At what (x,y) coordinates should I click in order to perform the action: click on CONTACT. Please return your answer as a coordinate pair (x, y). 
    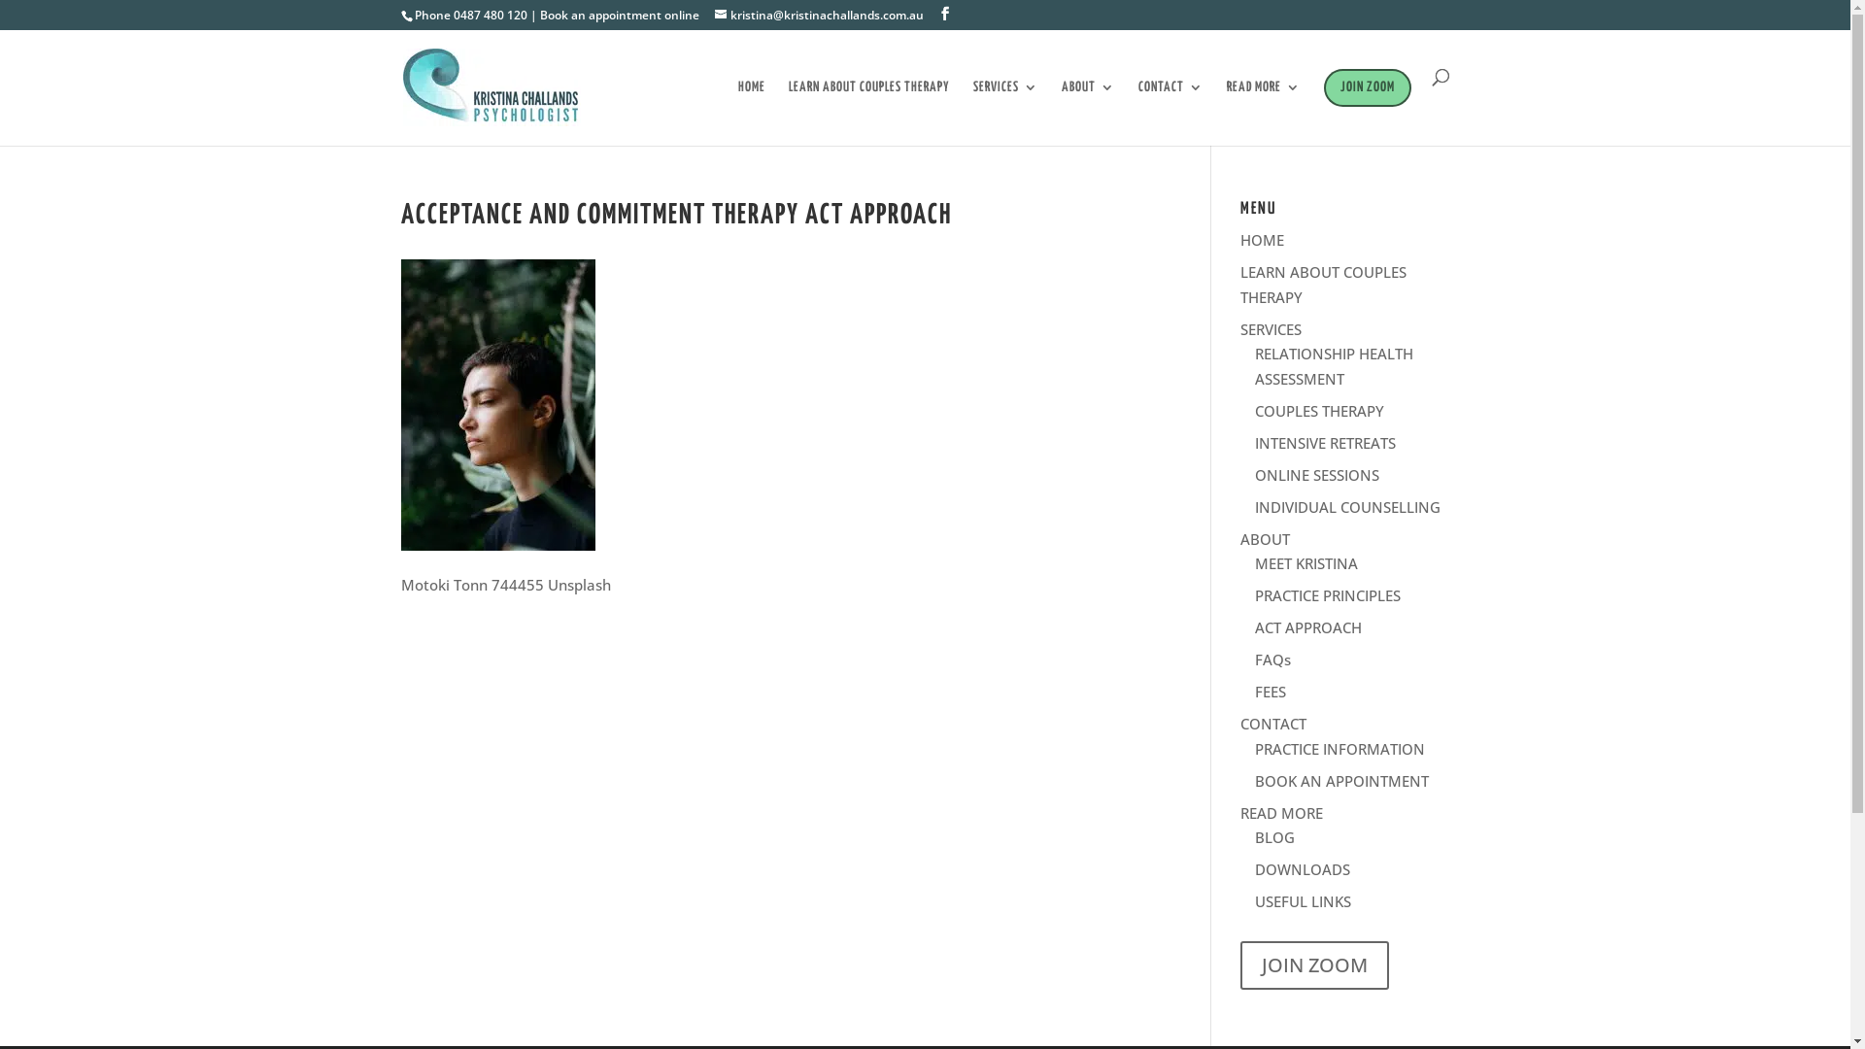
    Looking at the image, I should click on (1273, 724).